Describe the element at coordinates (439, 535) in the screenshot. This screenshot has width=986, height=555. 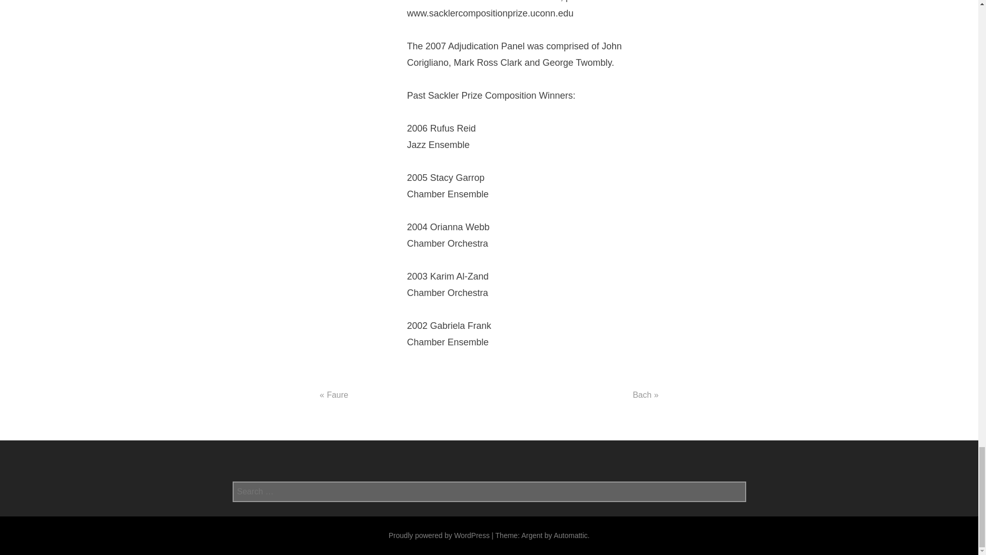
I see `Proudly powered by WordPress` at that location.